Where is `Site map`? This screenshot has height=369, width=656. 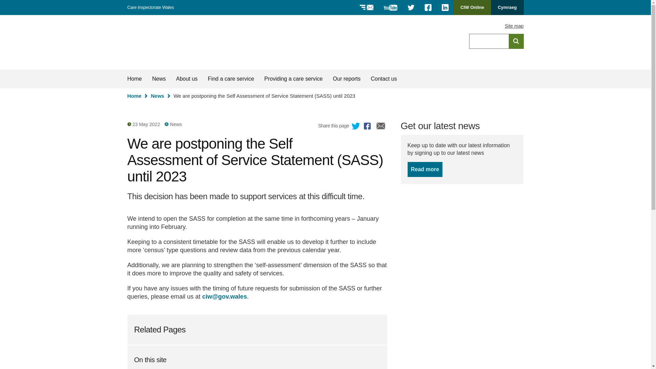 Site map is located at coordinates (425, 169).